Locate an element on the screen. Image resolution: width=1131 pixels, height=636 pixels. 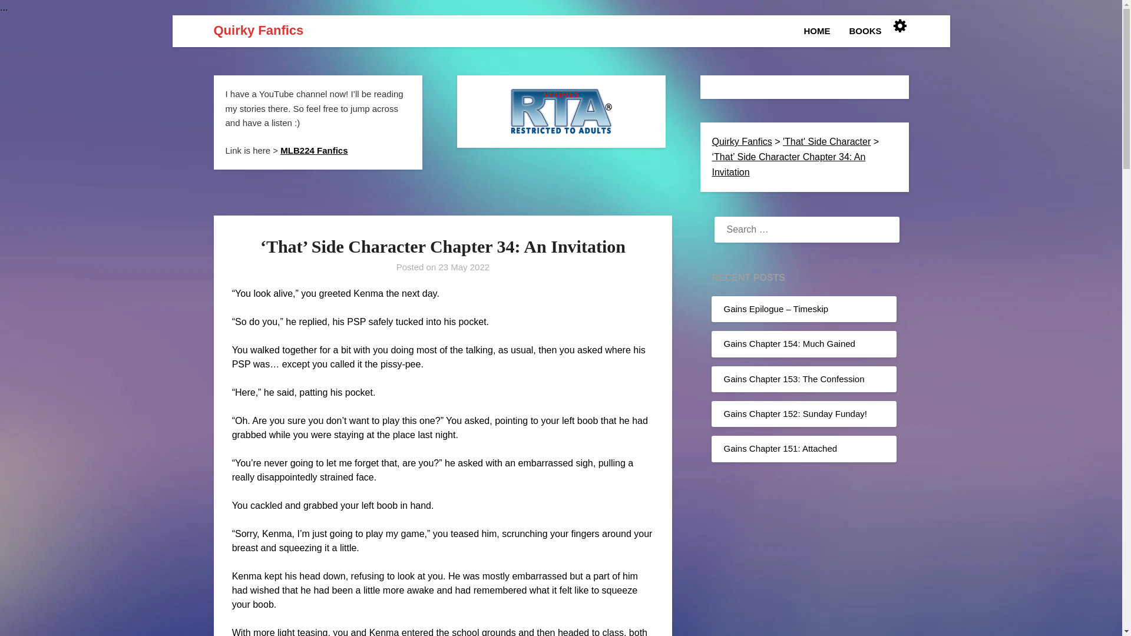
HOME is located at coordinates (821, 31).